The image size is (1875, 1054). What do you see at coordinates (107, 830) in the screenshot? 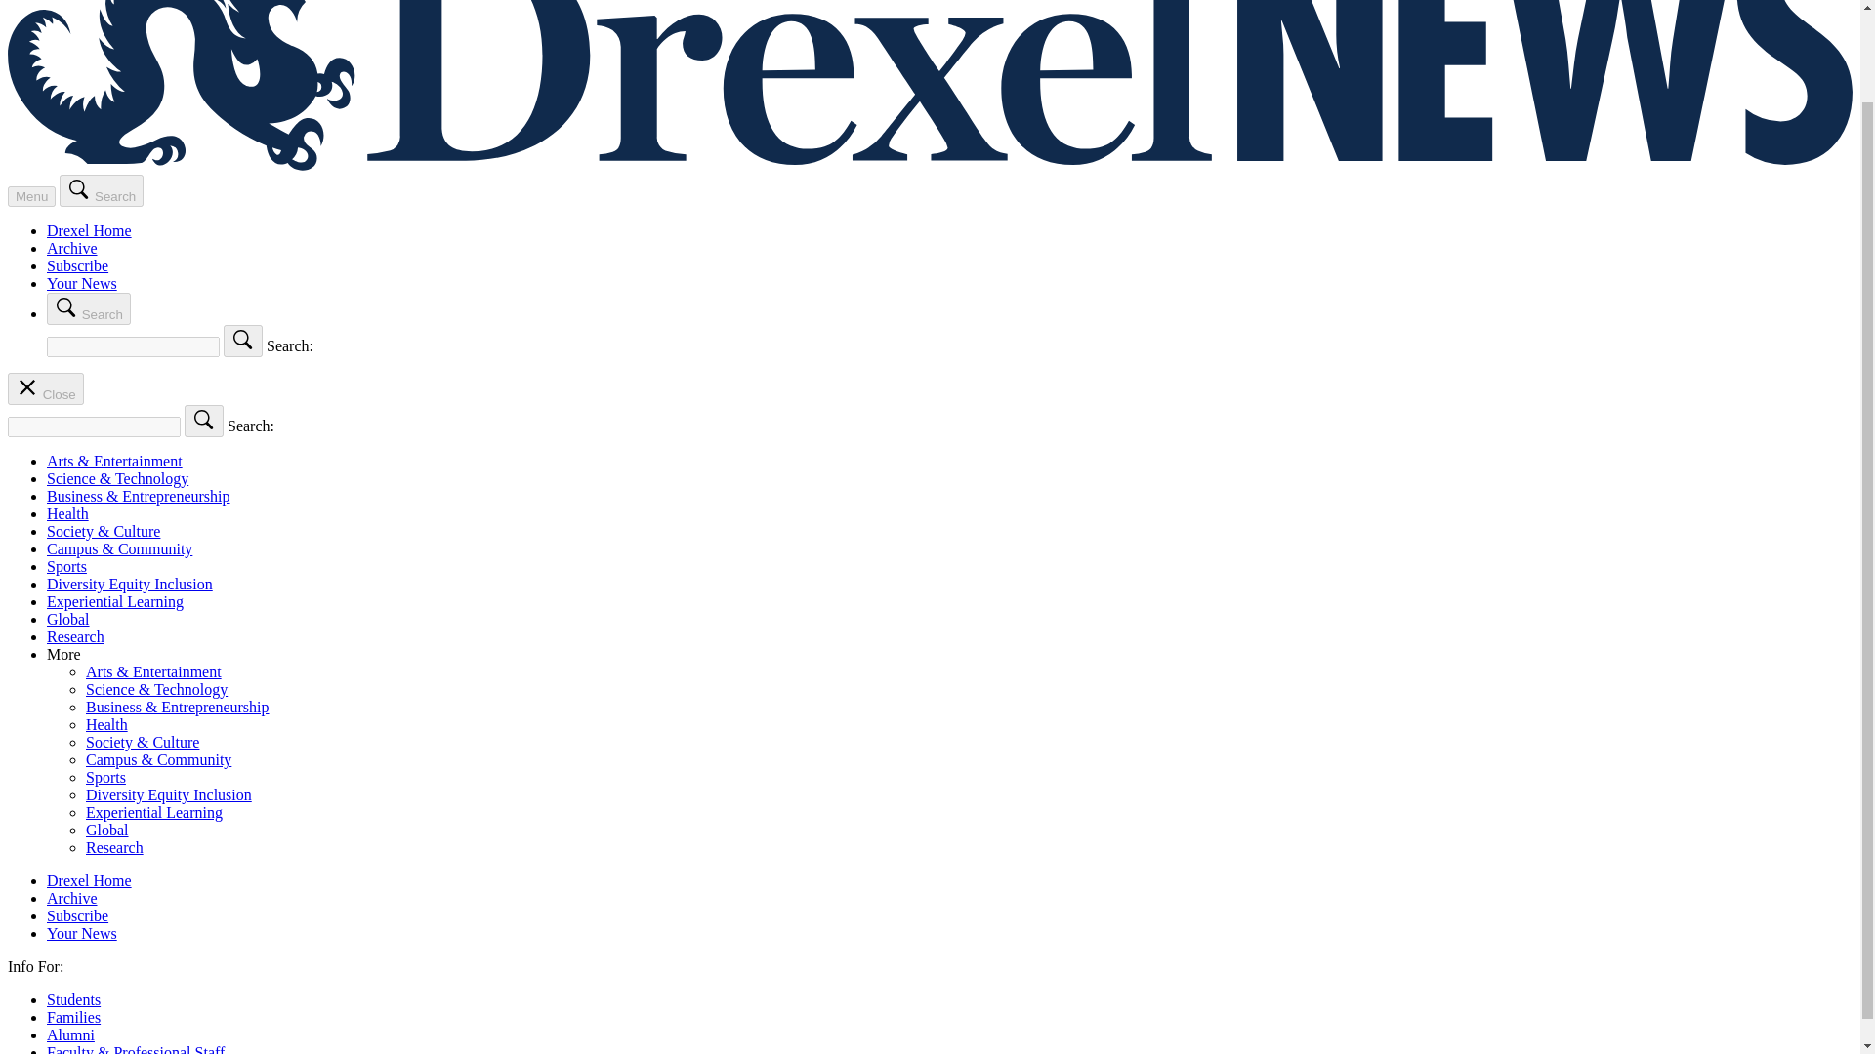
I see `Global` at bounding box center [107, 830].